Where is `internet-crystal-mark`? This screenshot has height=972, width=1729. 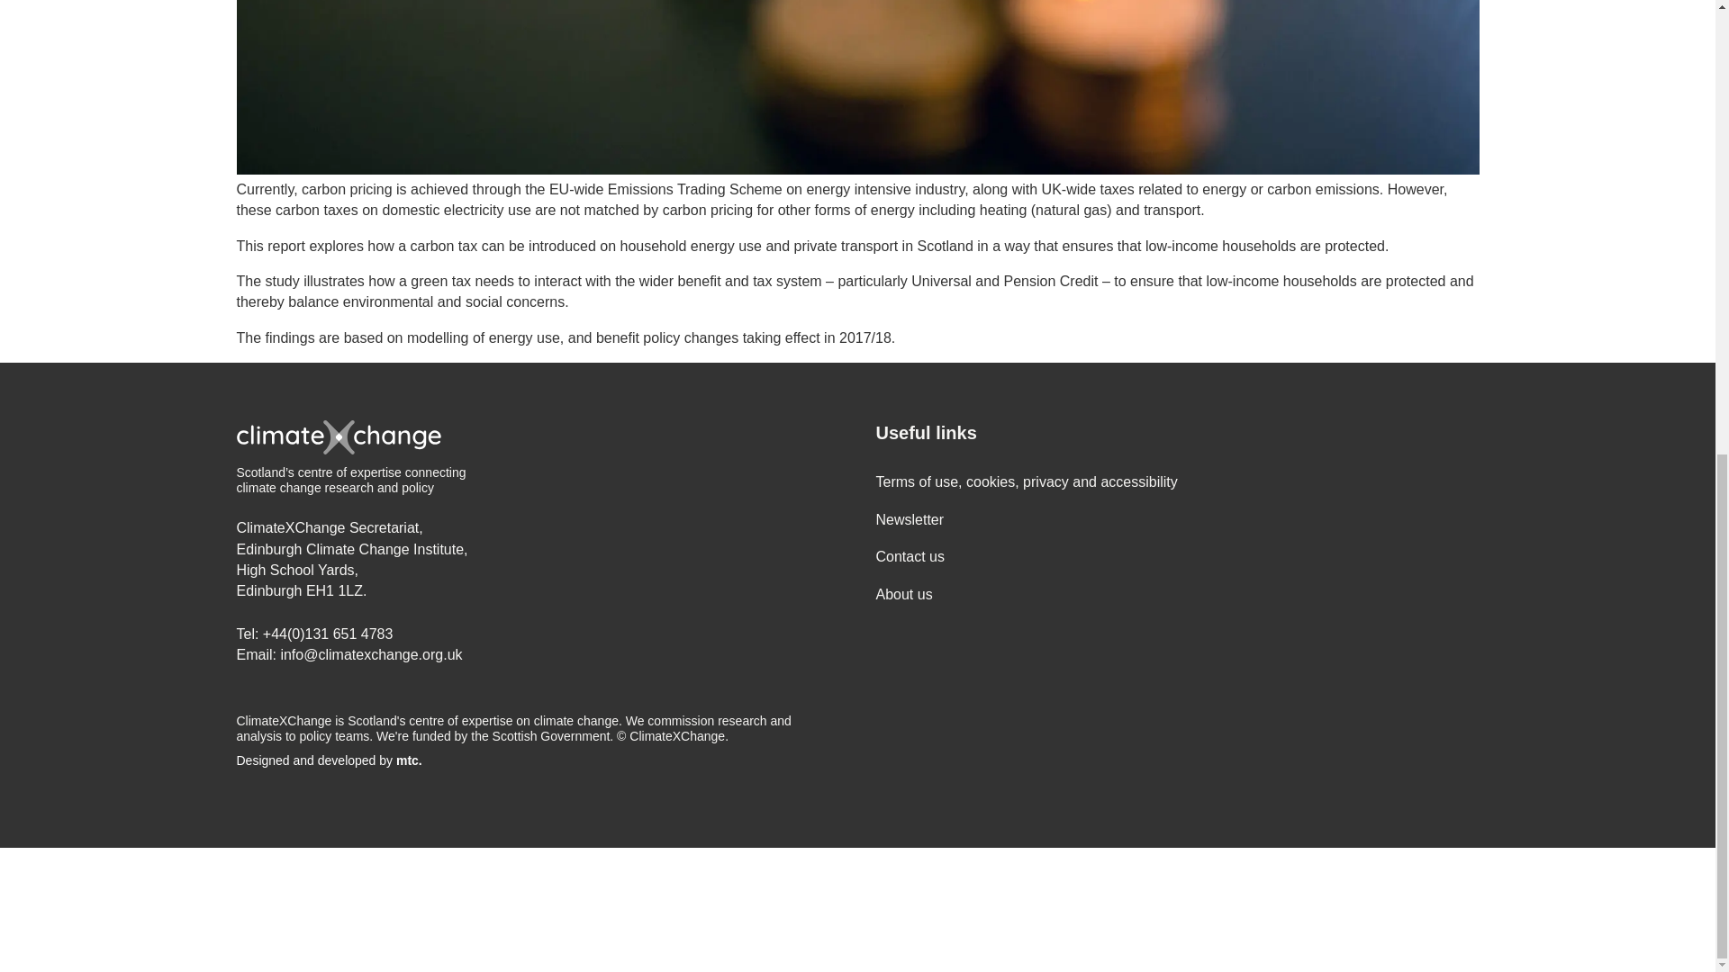 internet-crystal-mark is located at coordinates (495, 910).